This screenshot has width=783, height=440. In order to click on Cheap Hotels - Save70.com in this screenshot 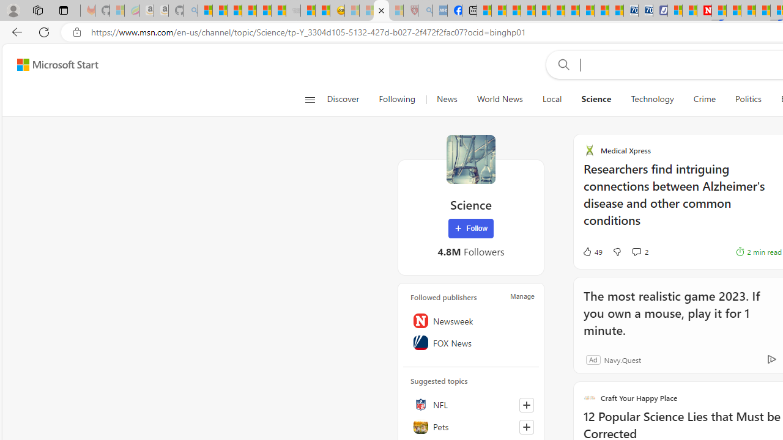, I will do `click(646, 11)`.